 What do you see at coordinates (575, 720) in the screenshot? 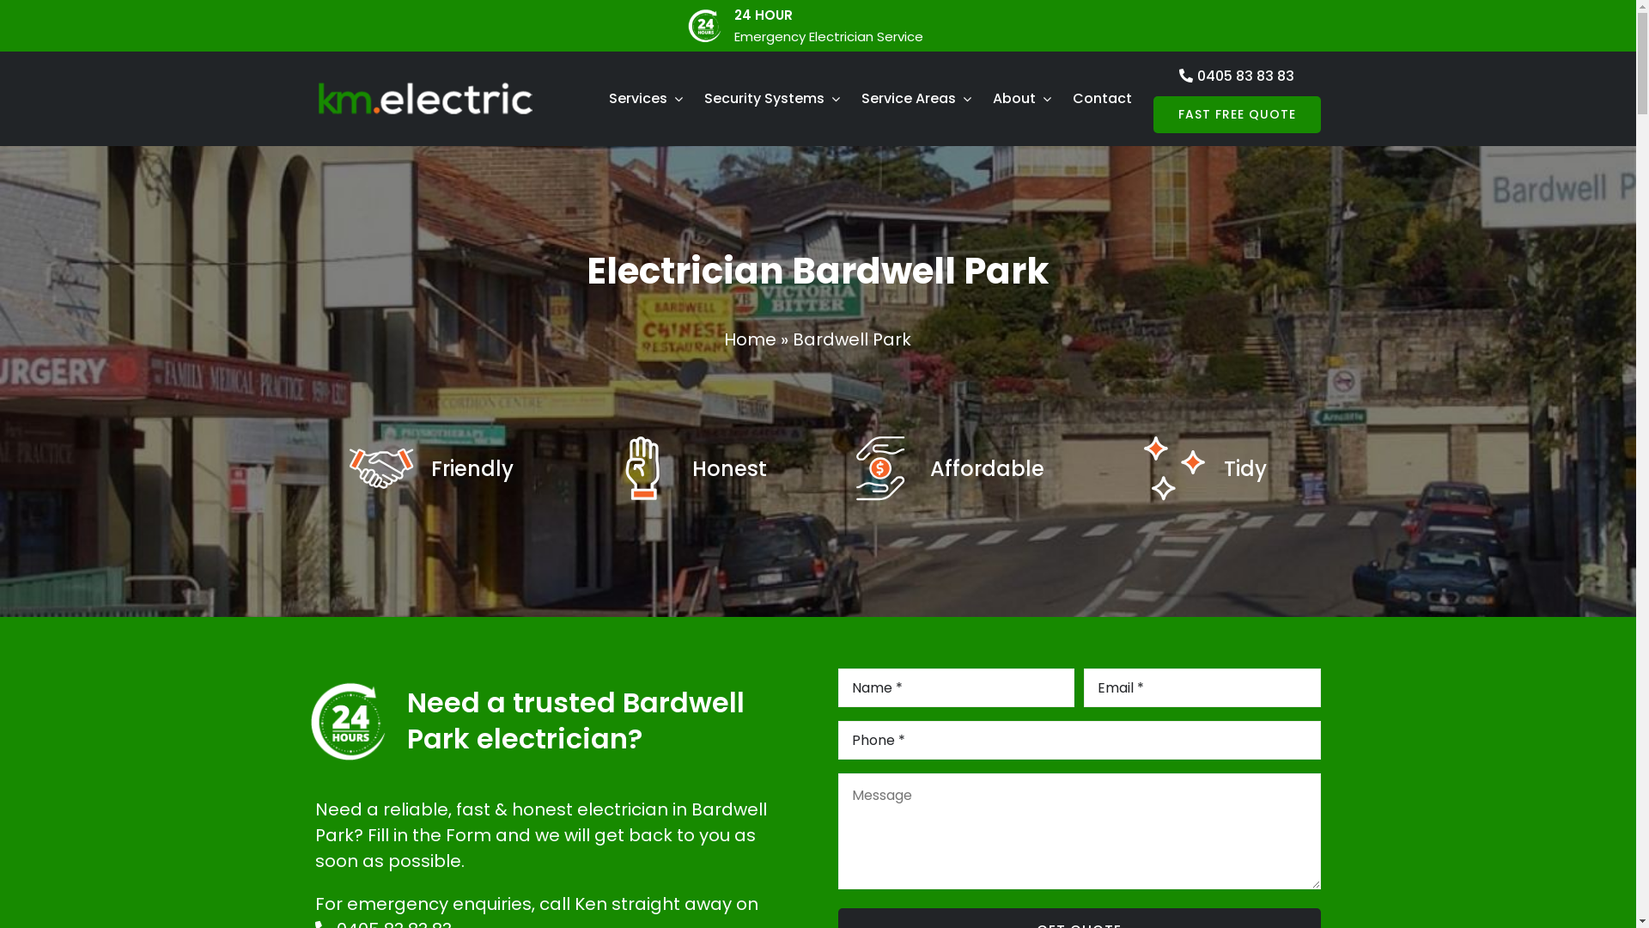
I see `Need a trusted Bardwell Park electrician?` at bounding box center [575, 720].